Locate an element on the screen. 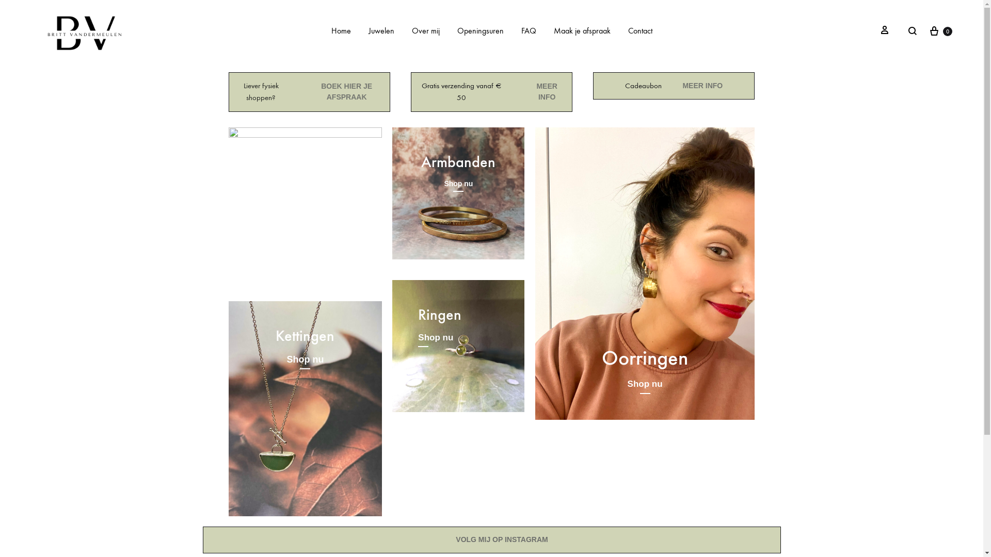 This screenshot has height=557, width=991. Over mij is located at coordinates (426, 31).